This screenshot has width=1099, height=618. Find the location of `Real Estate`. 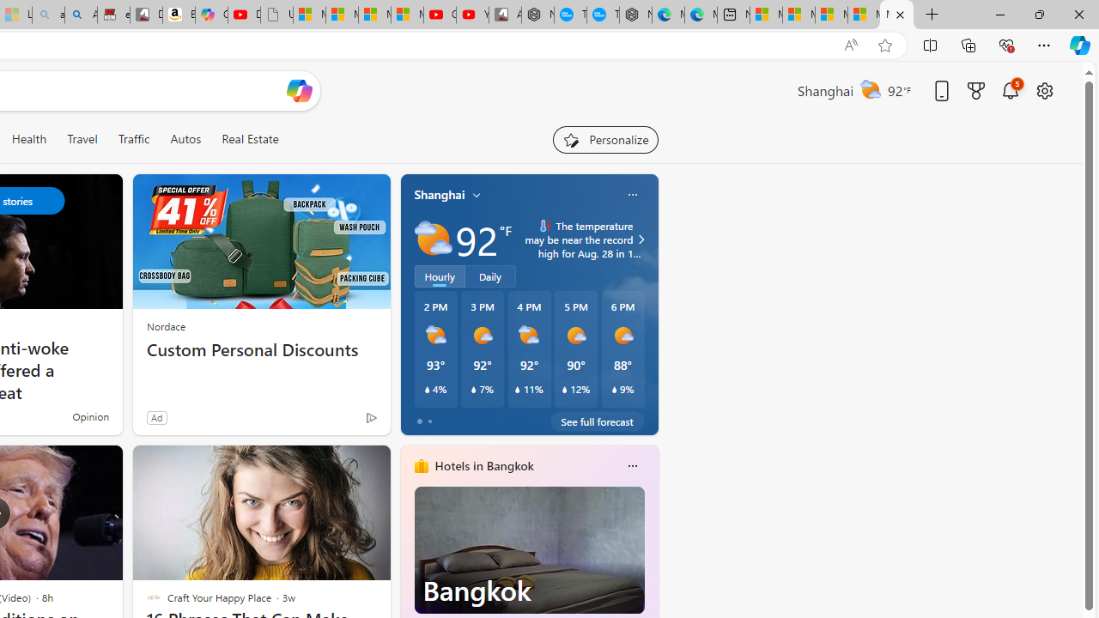

Real Estate is located at coordinates (249, 139).